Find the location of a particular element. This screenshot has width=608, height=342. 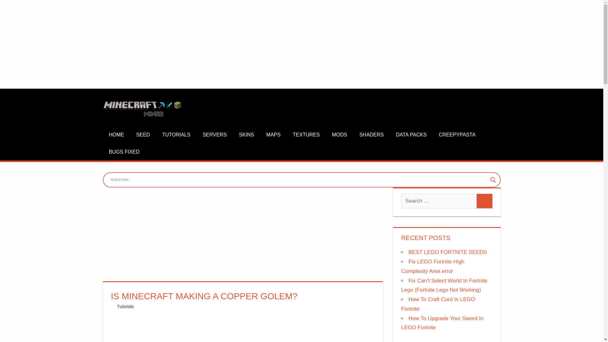

MODS is located at coordinates (339, 135).